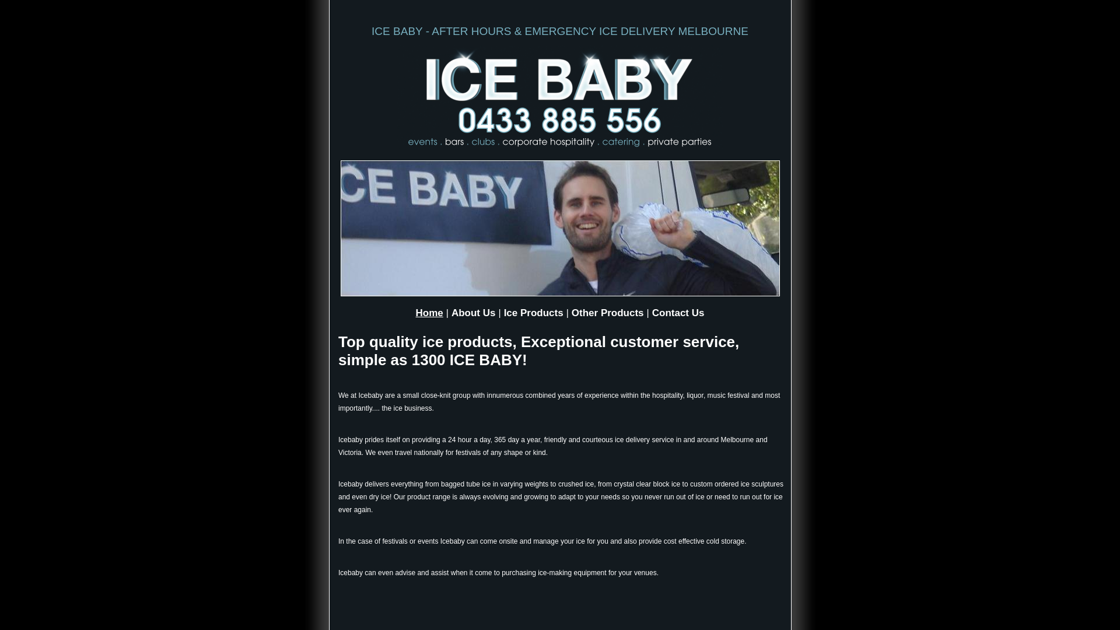 The height and width of the screenshot is (630, 1120). I want to click on Home, so click(429, 313).